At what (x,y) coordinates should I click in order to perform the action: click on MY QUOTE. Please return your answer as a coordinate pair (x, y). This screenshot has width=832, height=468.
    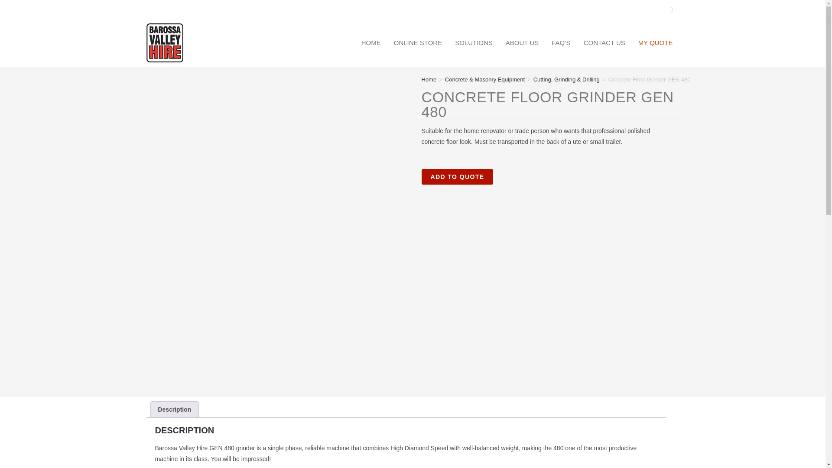
    Looking at the image, I should click on (655, 42).